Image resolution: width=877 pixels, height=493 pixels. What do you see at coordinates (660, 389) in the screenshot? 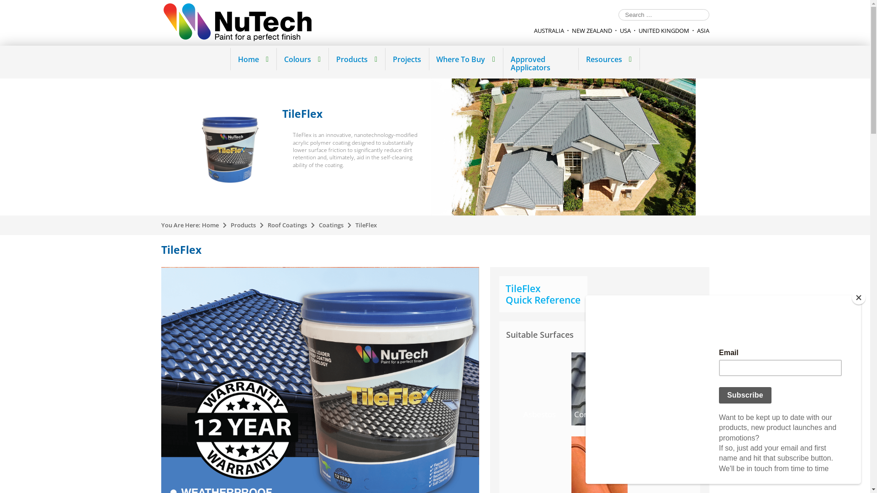
I see `Metal Roofs` at bounding box center [660, 389].